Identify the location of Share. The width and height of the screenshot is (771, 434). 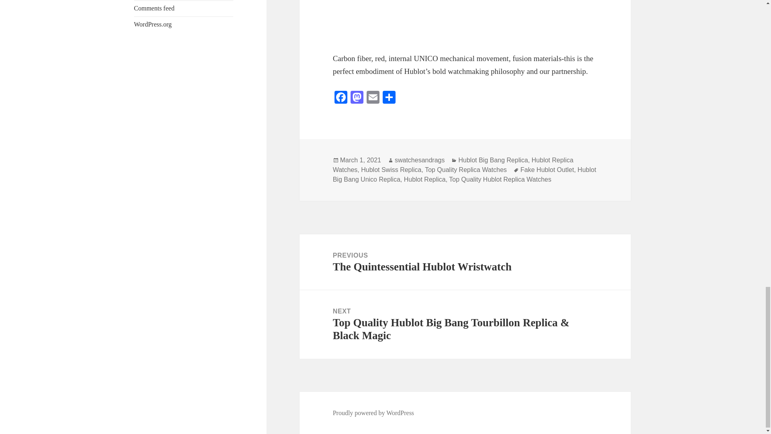
(389, 98).